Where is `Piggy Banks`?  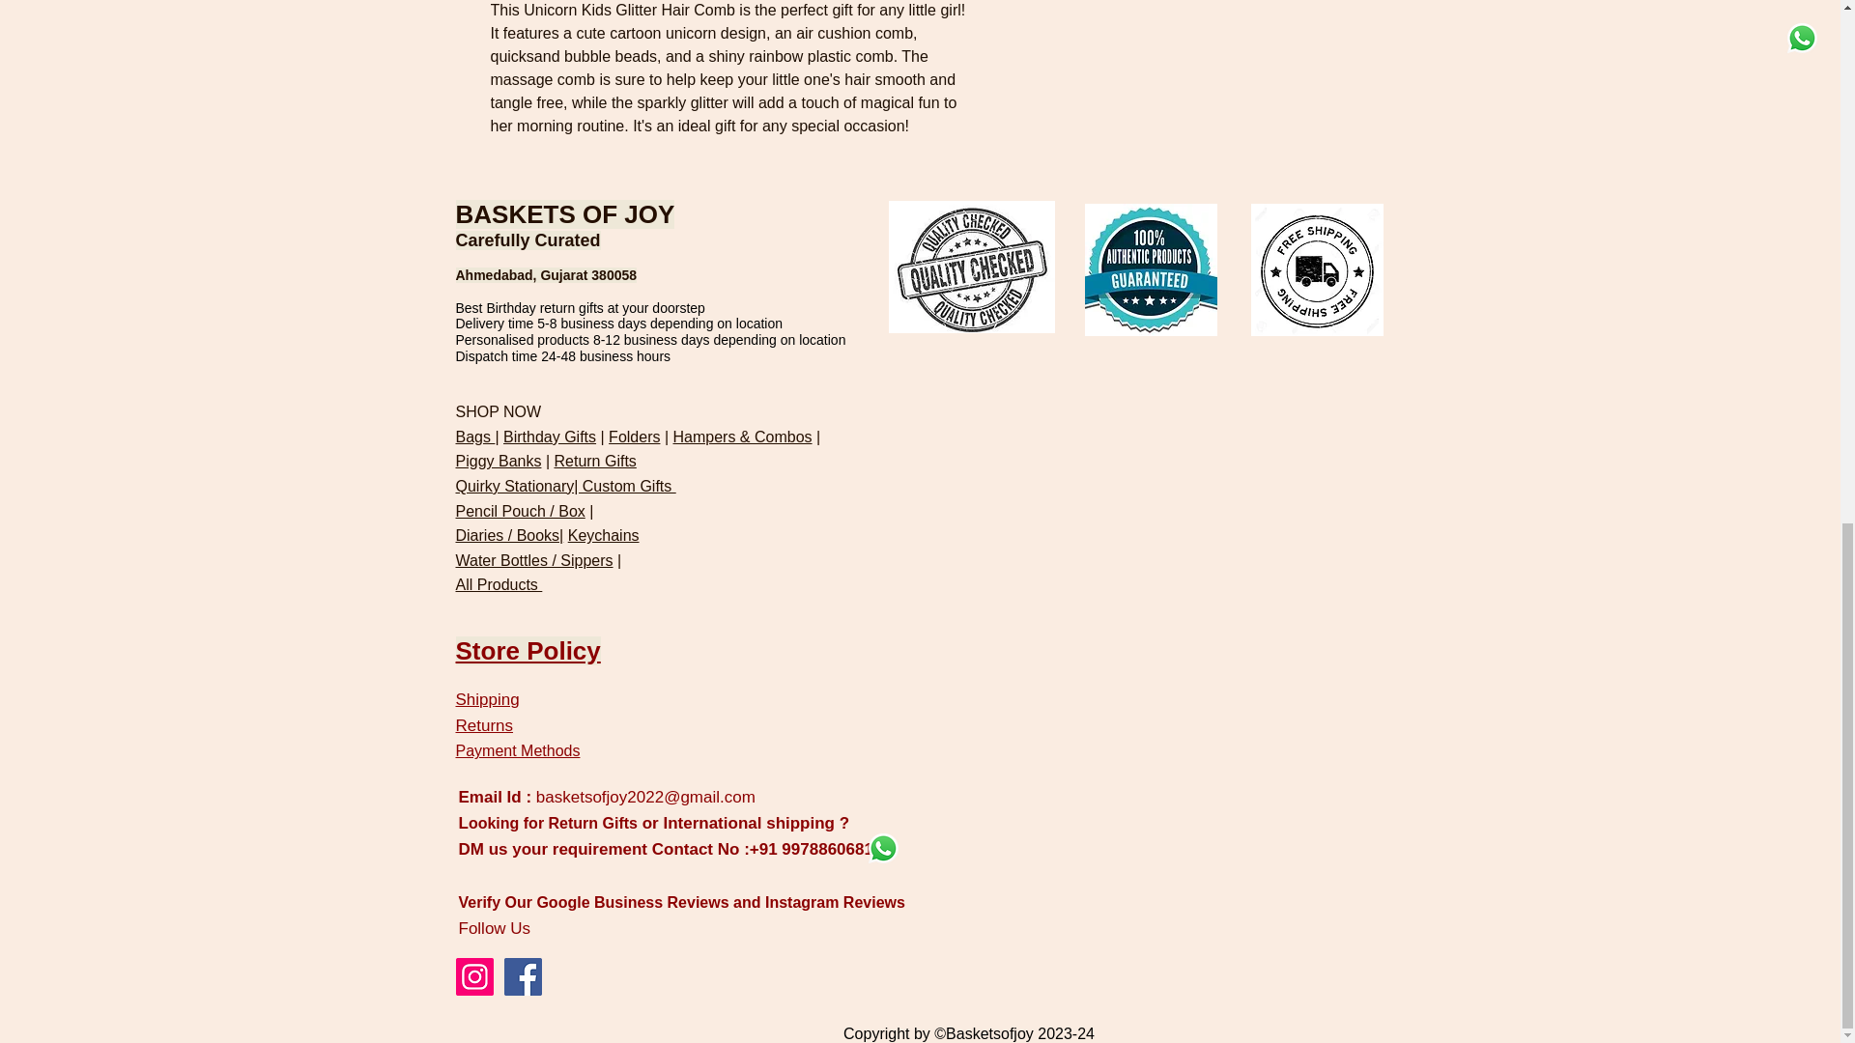 Piggy Banks is located at coordinates (499, 461).